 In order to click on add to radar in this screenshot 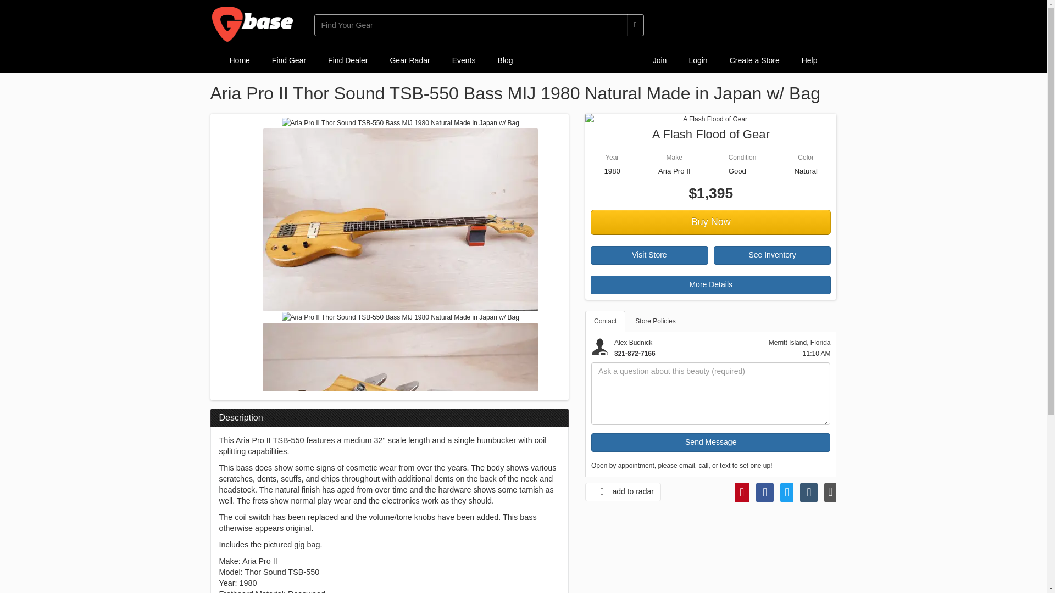, I will do `click(623, 492)`.